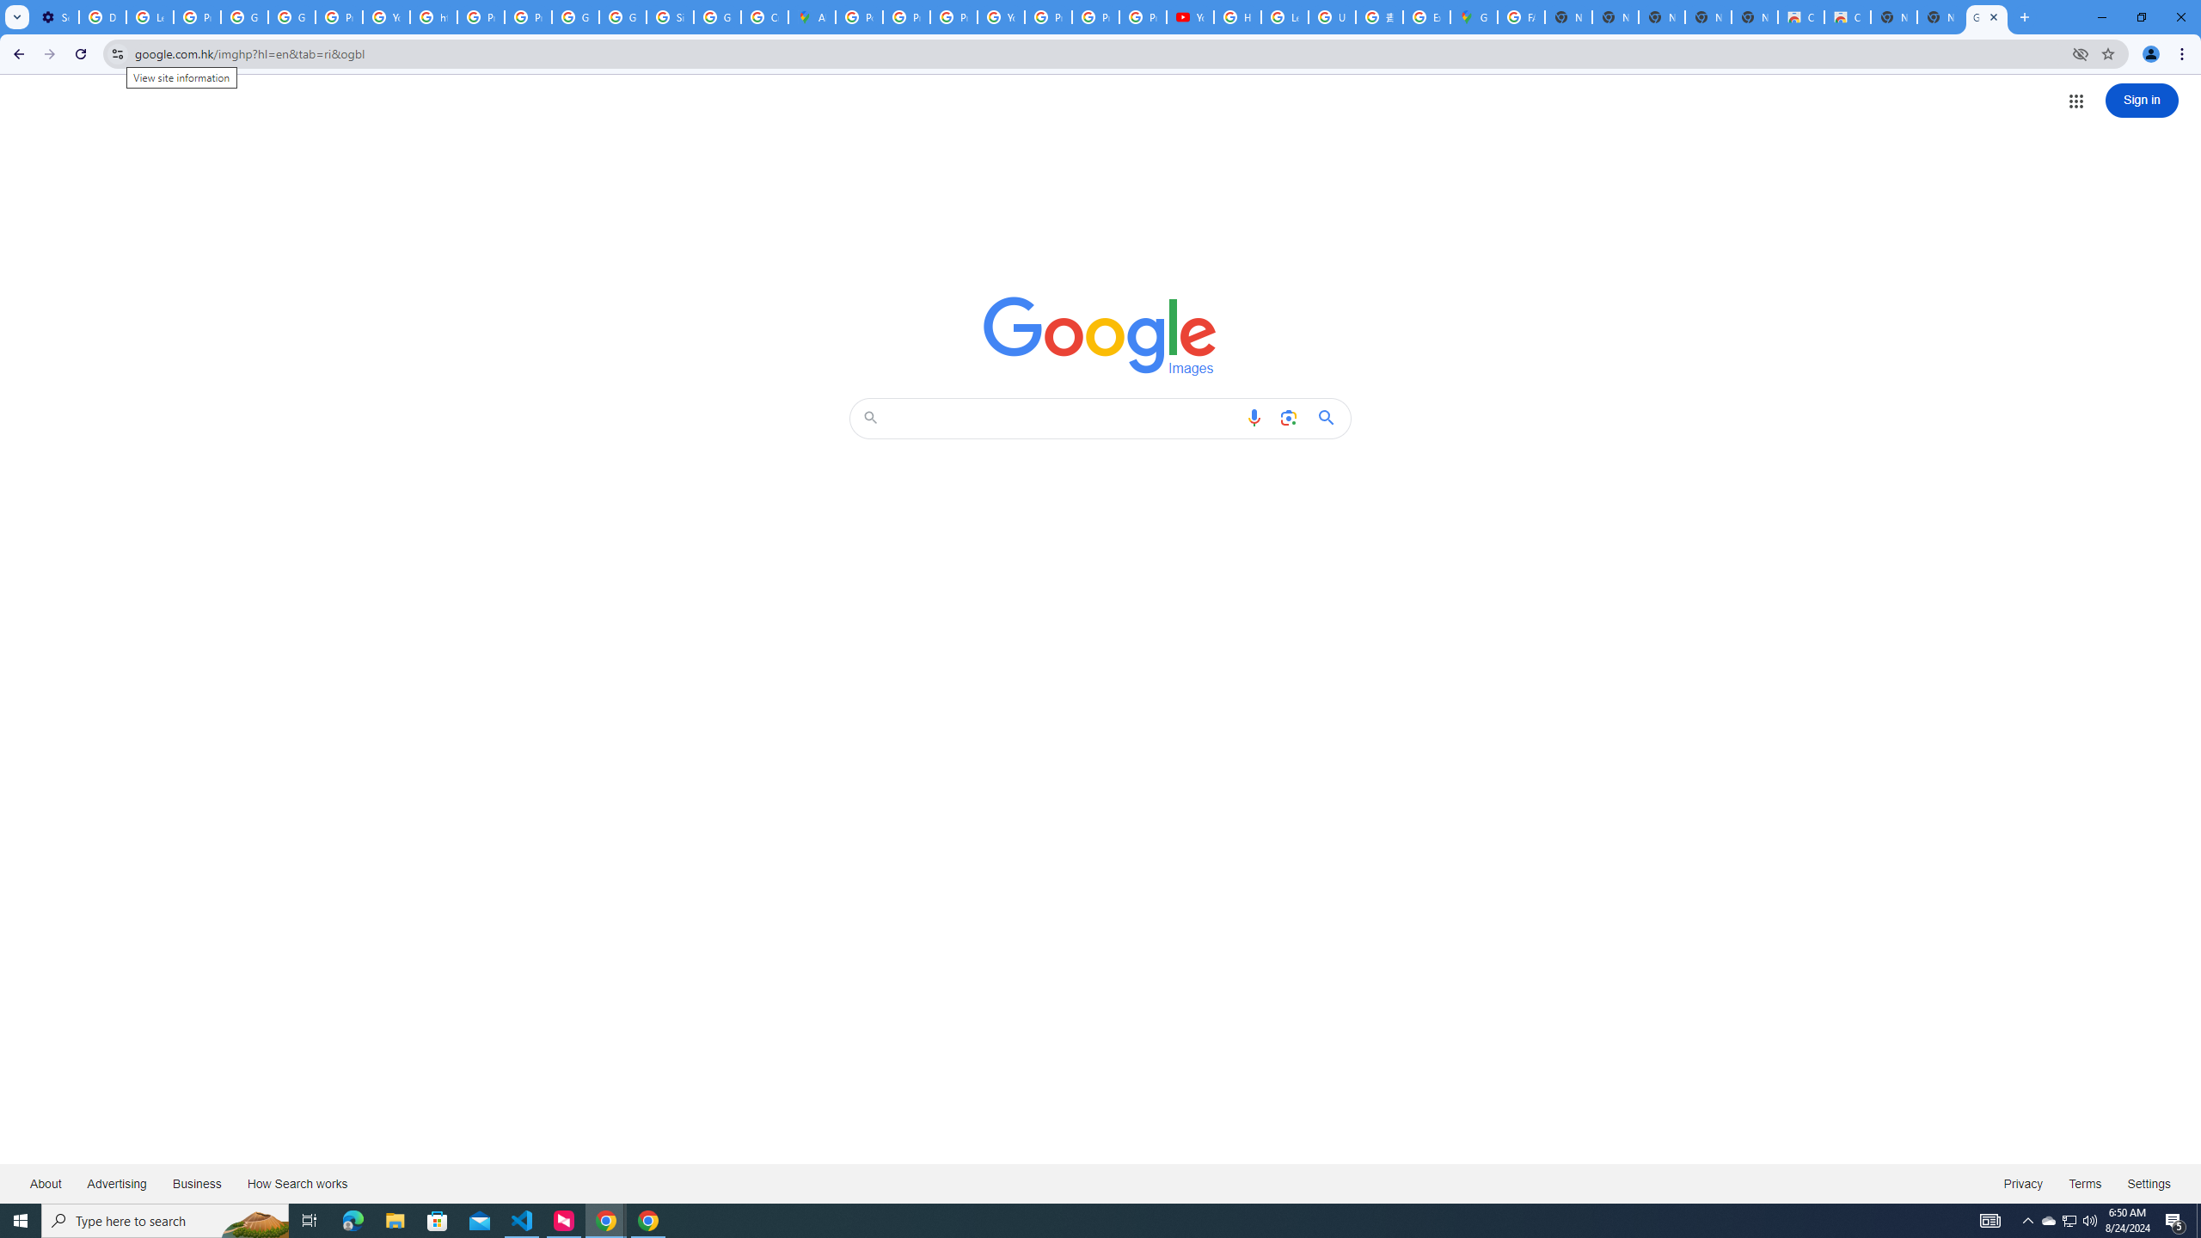  What do you see at coordinates (1941, 17) in the screenshot?
I see `New Tab` at bounding box center [1941, 17].